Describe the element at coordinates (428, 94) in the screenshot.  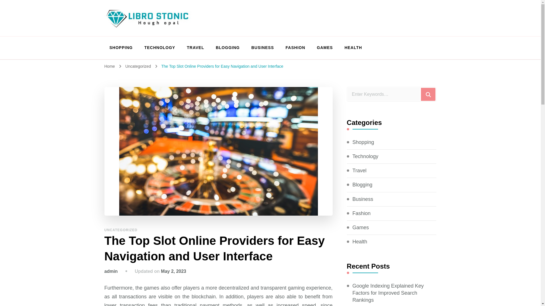
I see `Search` at that location.